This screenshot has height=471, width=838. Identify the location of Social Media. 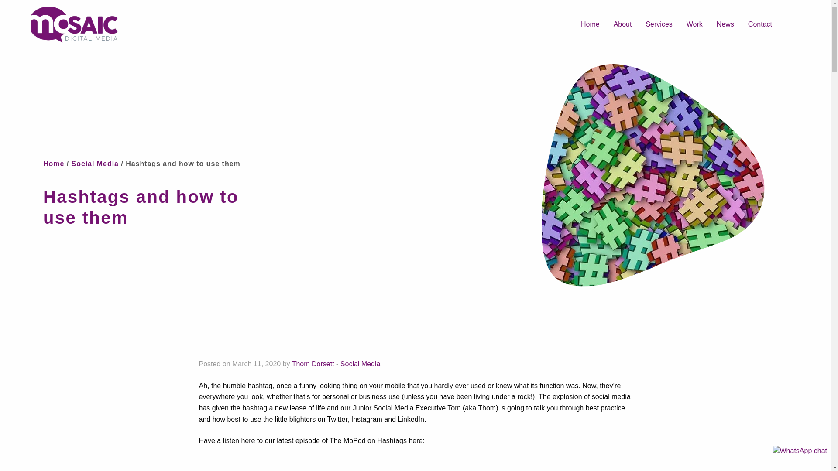
(360, 364).